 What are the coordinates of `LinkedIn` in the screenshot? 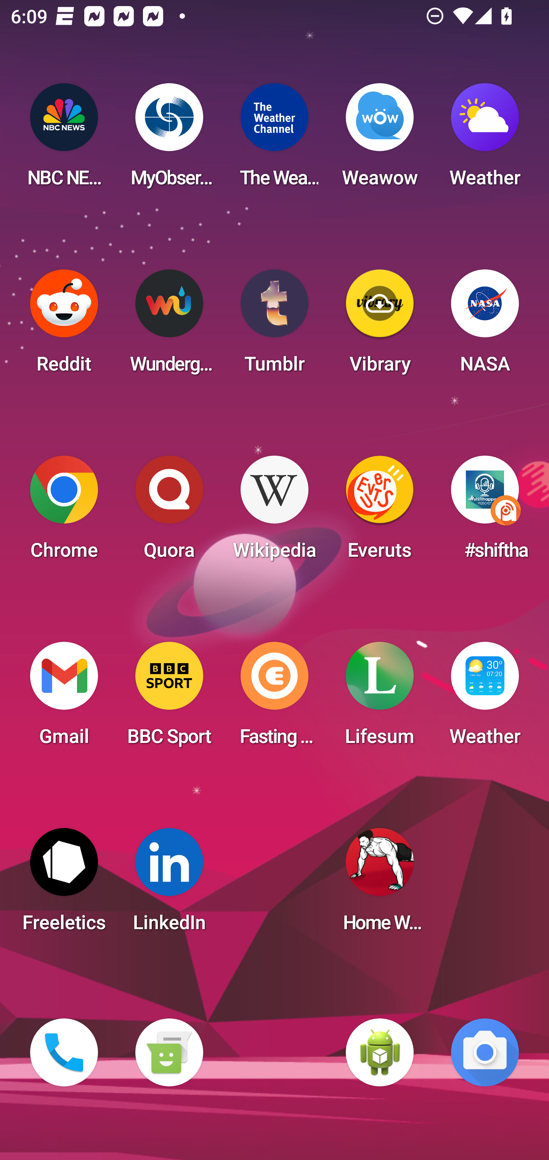 It's located at (169, 884).